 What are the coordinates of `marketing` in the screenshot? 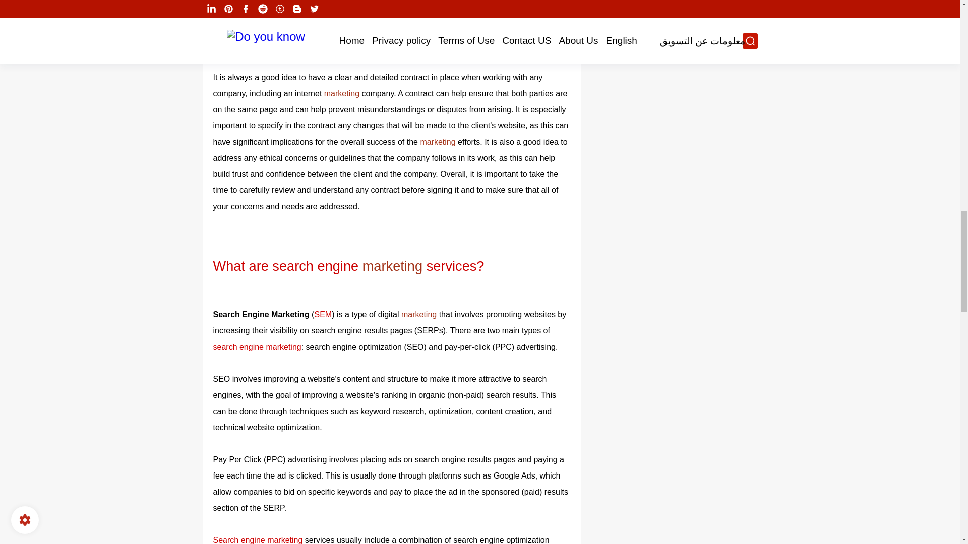 It's located at (394, 266).